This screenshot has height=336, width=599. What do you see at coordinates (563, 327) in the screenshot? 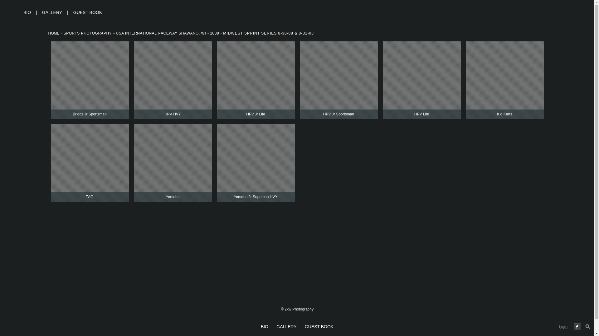
I see `Login` at bounding box center [563, 327].